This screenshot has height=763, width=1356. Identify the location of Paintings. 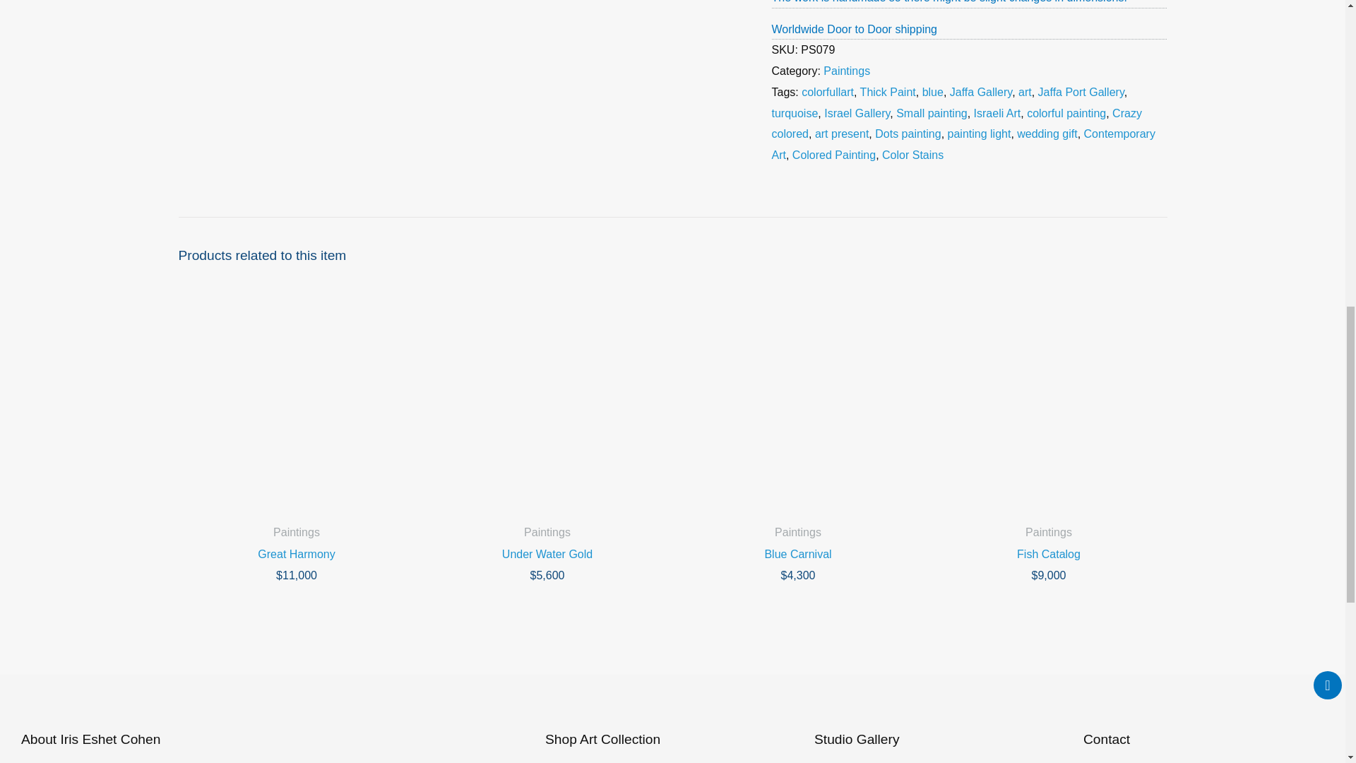
(846, 71).